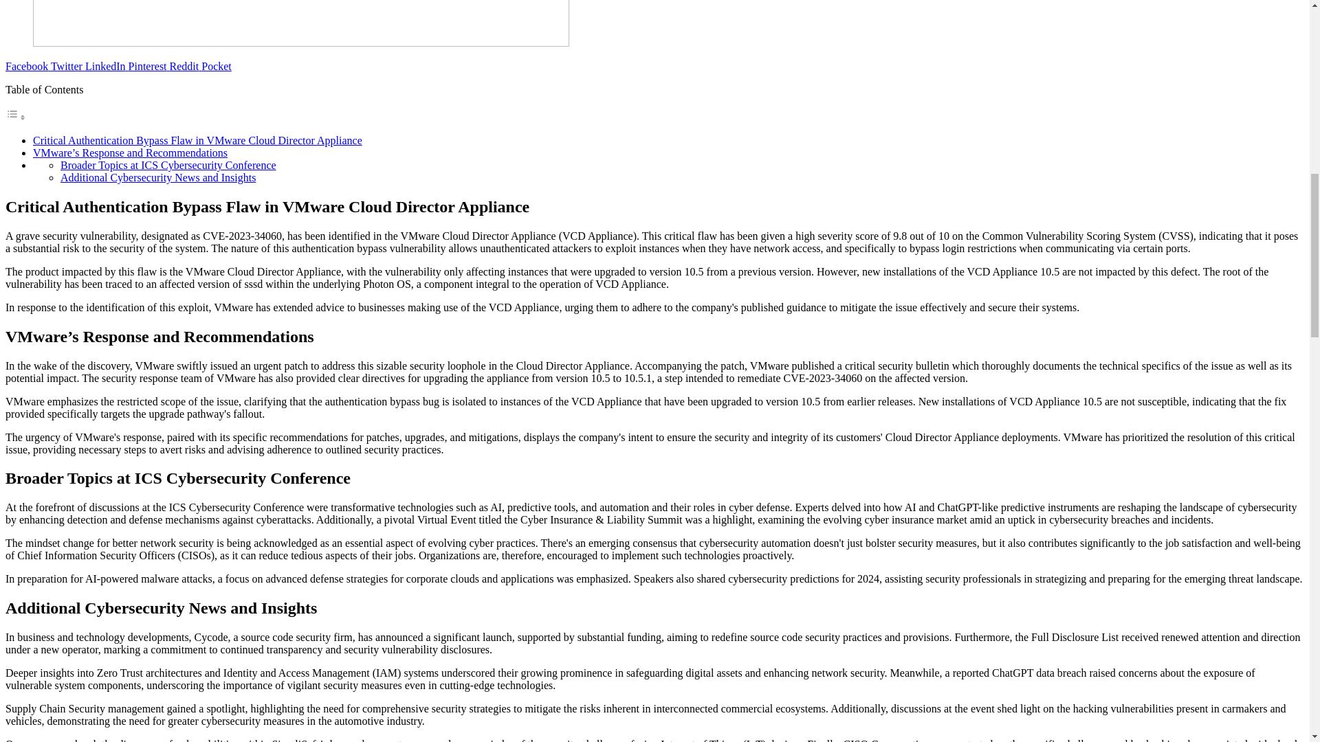 The height and width of the screenshot is (742, 1320). I want to click on Twitter, so click(68, 66).